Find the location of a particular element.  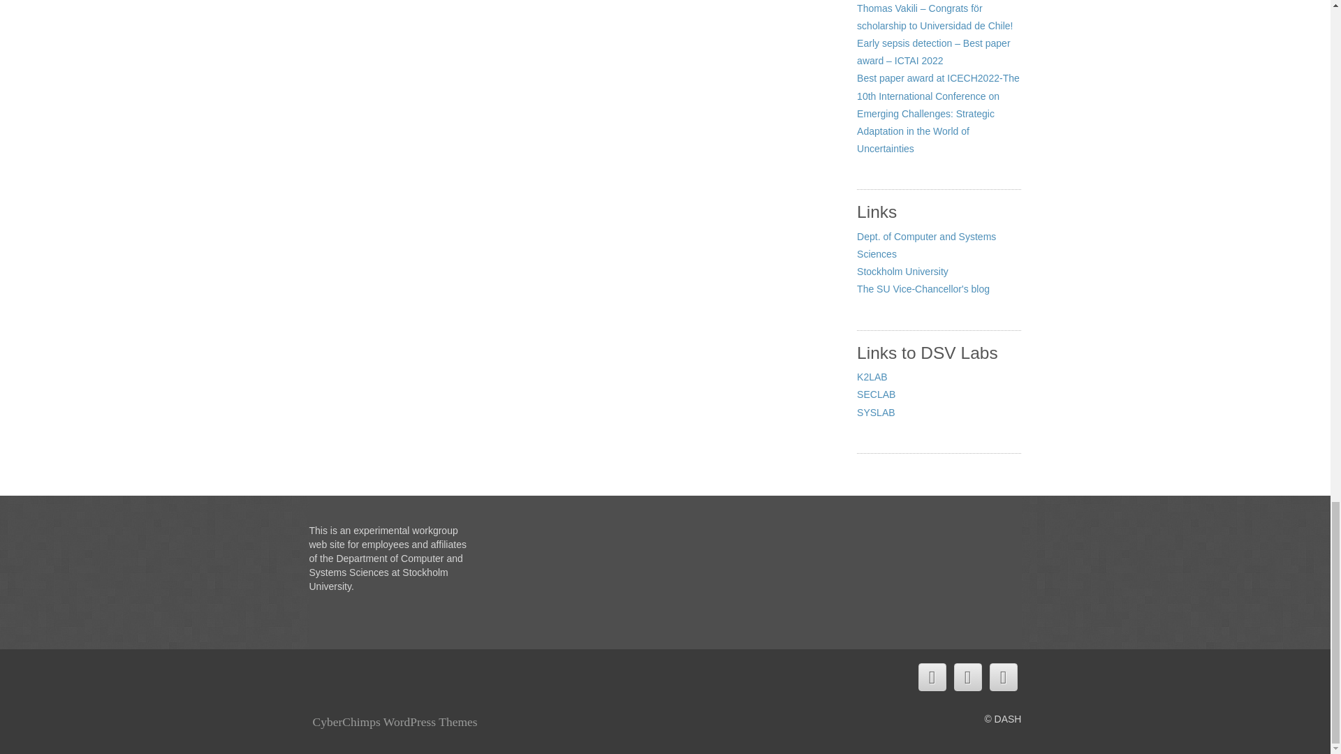

DASH Facebook is located at coordinates (967, 677).